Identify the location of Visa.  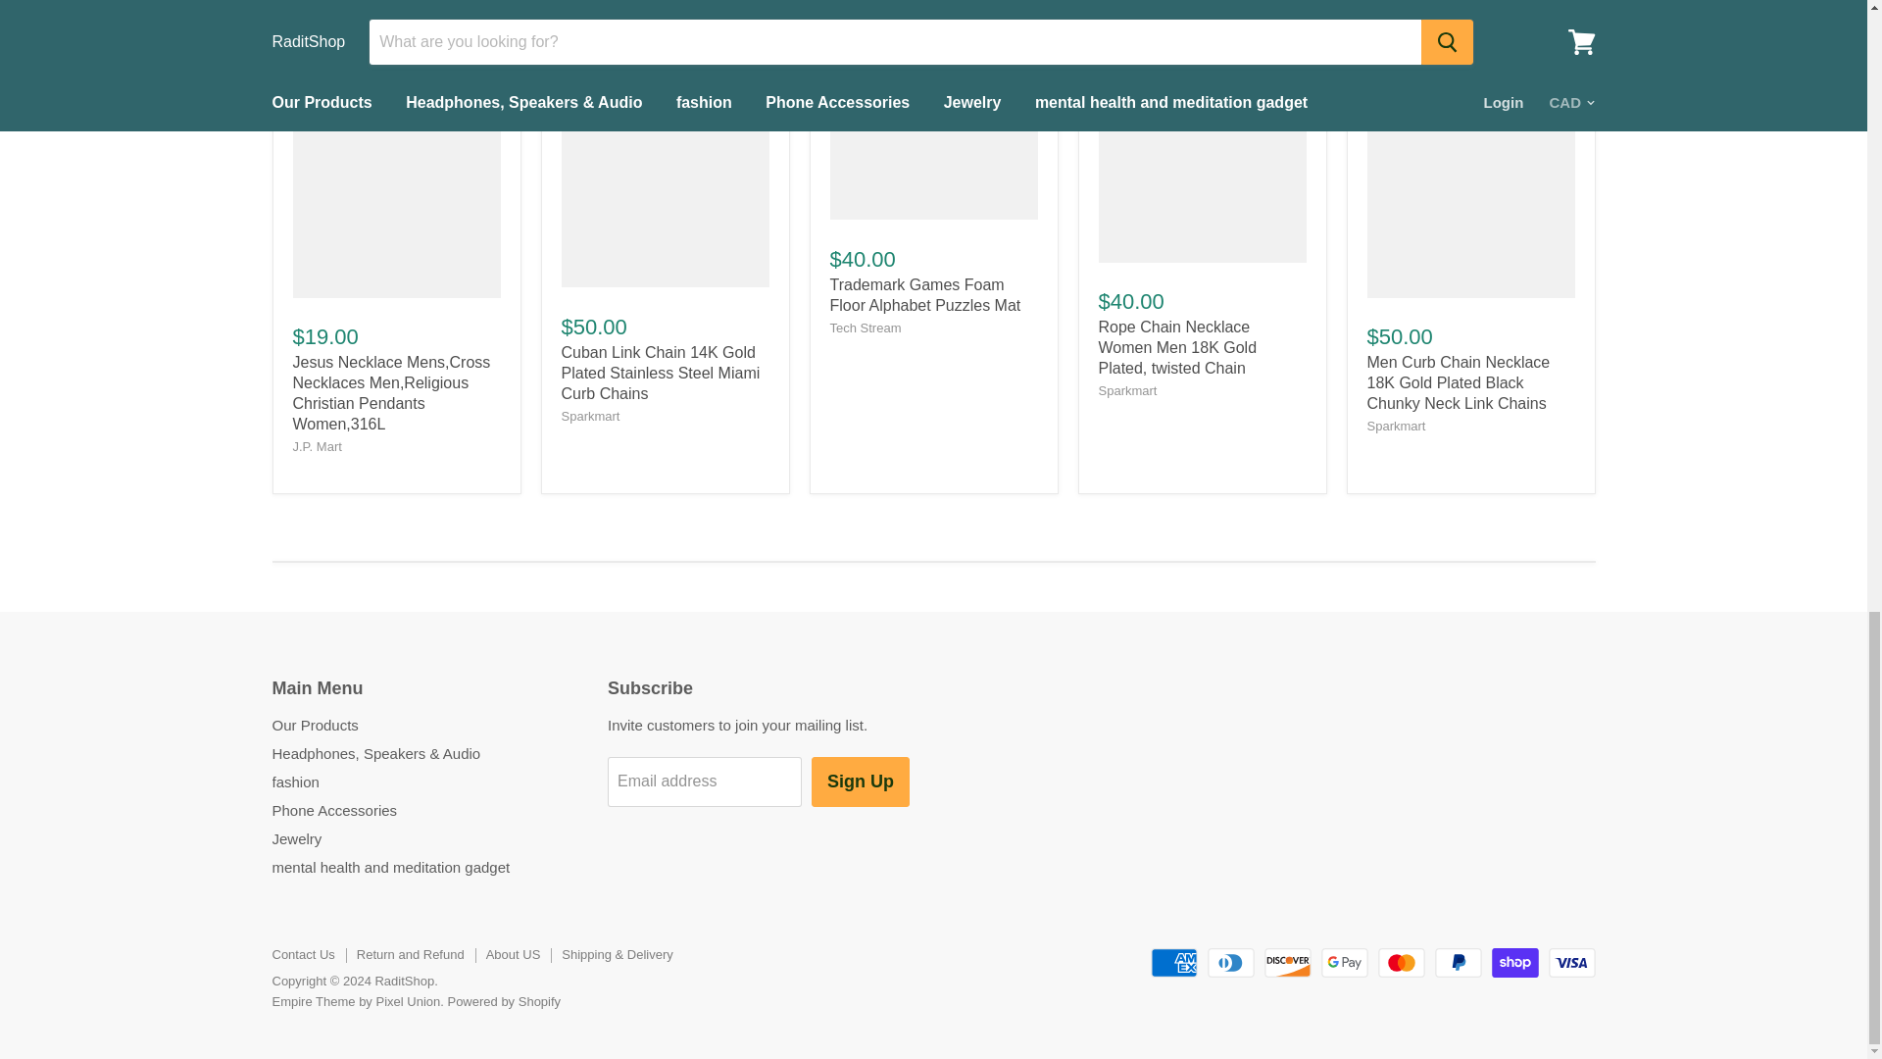
(1572, 962).